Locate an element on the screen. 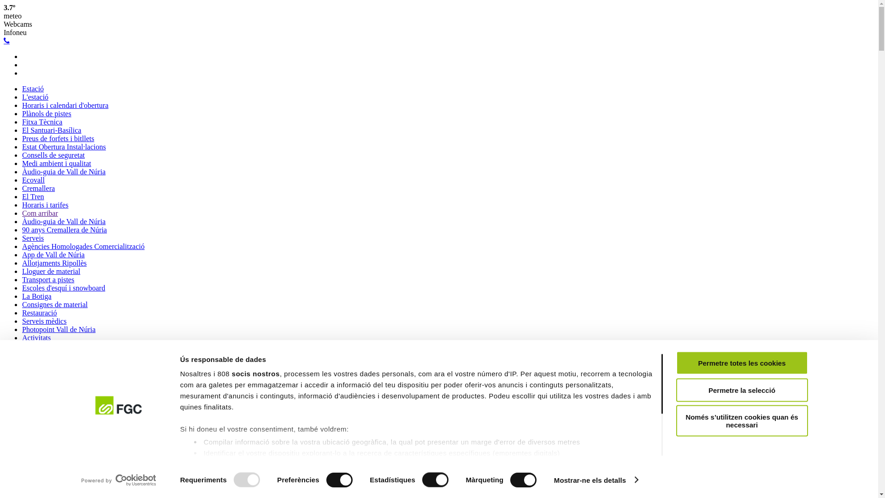  Com arribar is located at coordinates (40, 213).